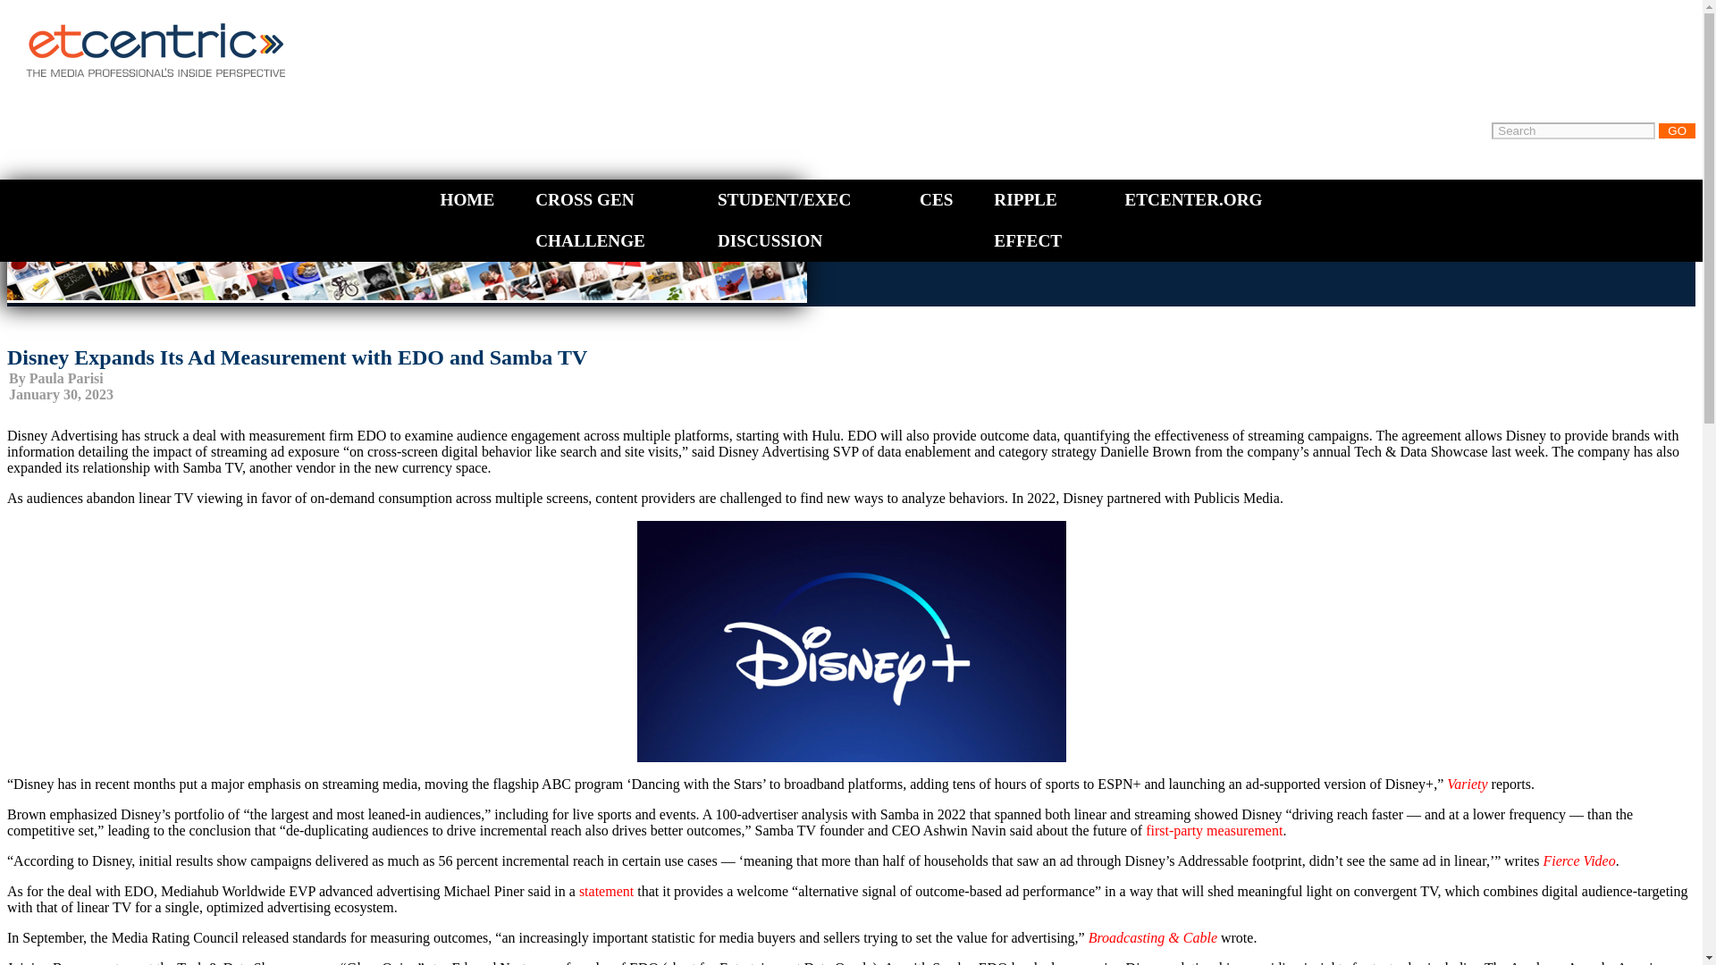 This screenshot has height=965, width=1716. What do you see at coordinates (1467, 784) in the screenshot?
I see `Variety` at bounding box center [1467, 784].